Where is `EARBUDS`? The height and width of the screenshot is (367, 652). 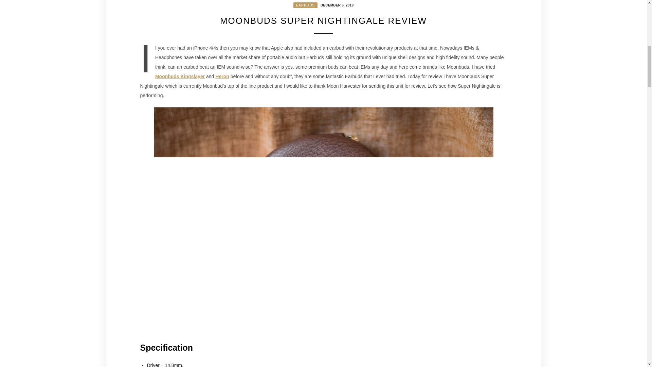 EARBUDS is located at coordinates (306, 5).